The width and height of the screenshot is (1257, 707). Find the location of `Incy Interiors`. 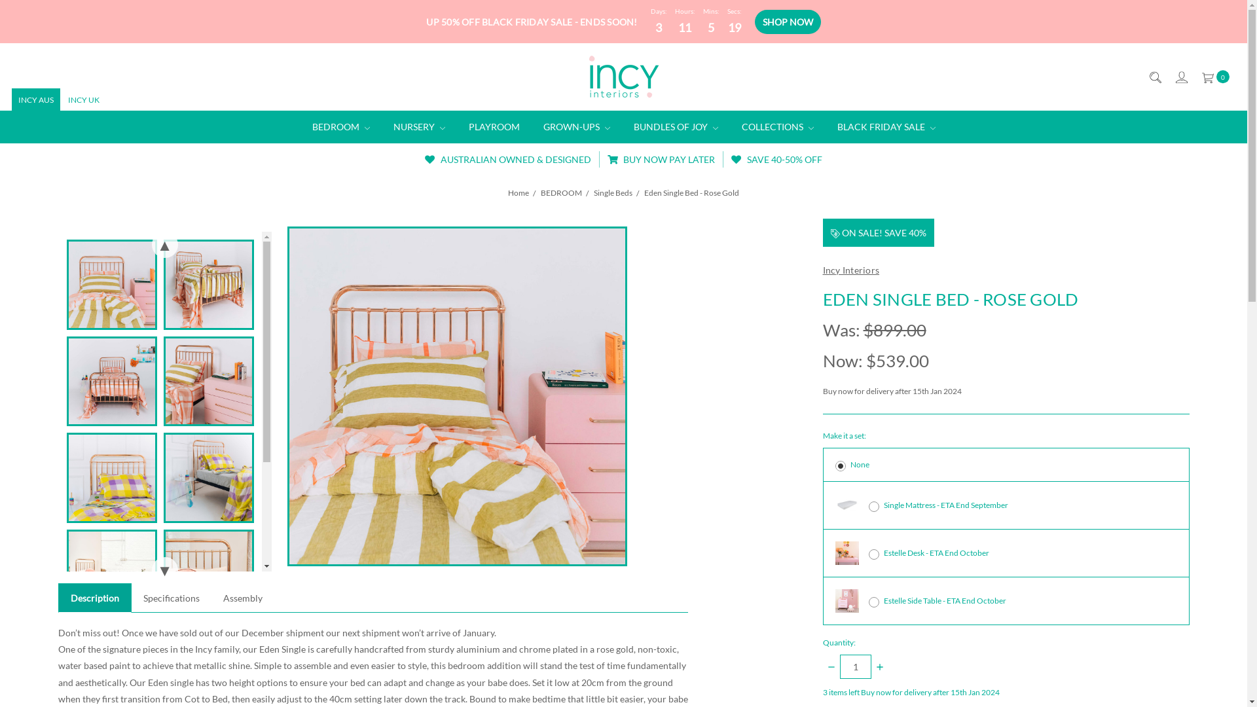

Incy Interiors is located at coordinates (624, 77).